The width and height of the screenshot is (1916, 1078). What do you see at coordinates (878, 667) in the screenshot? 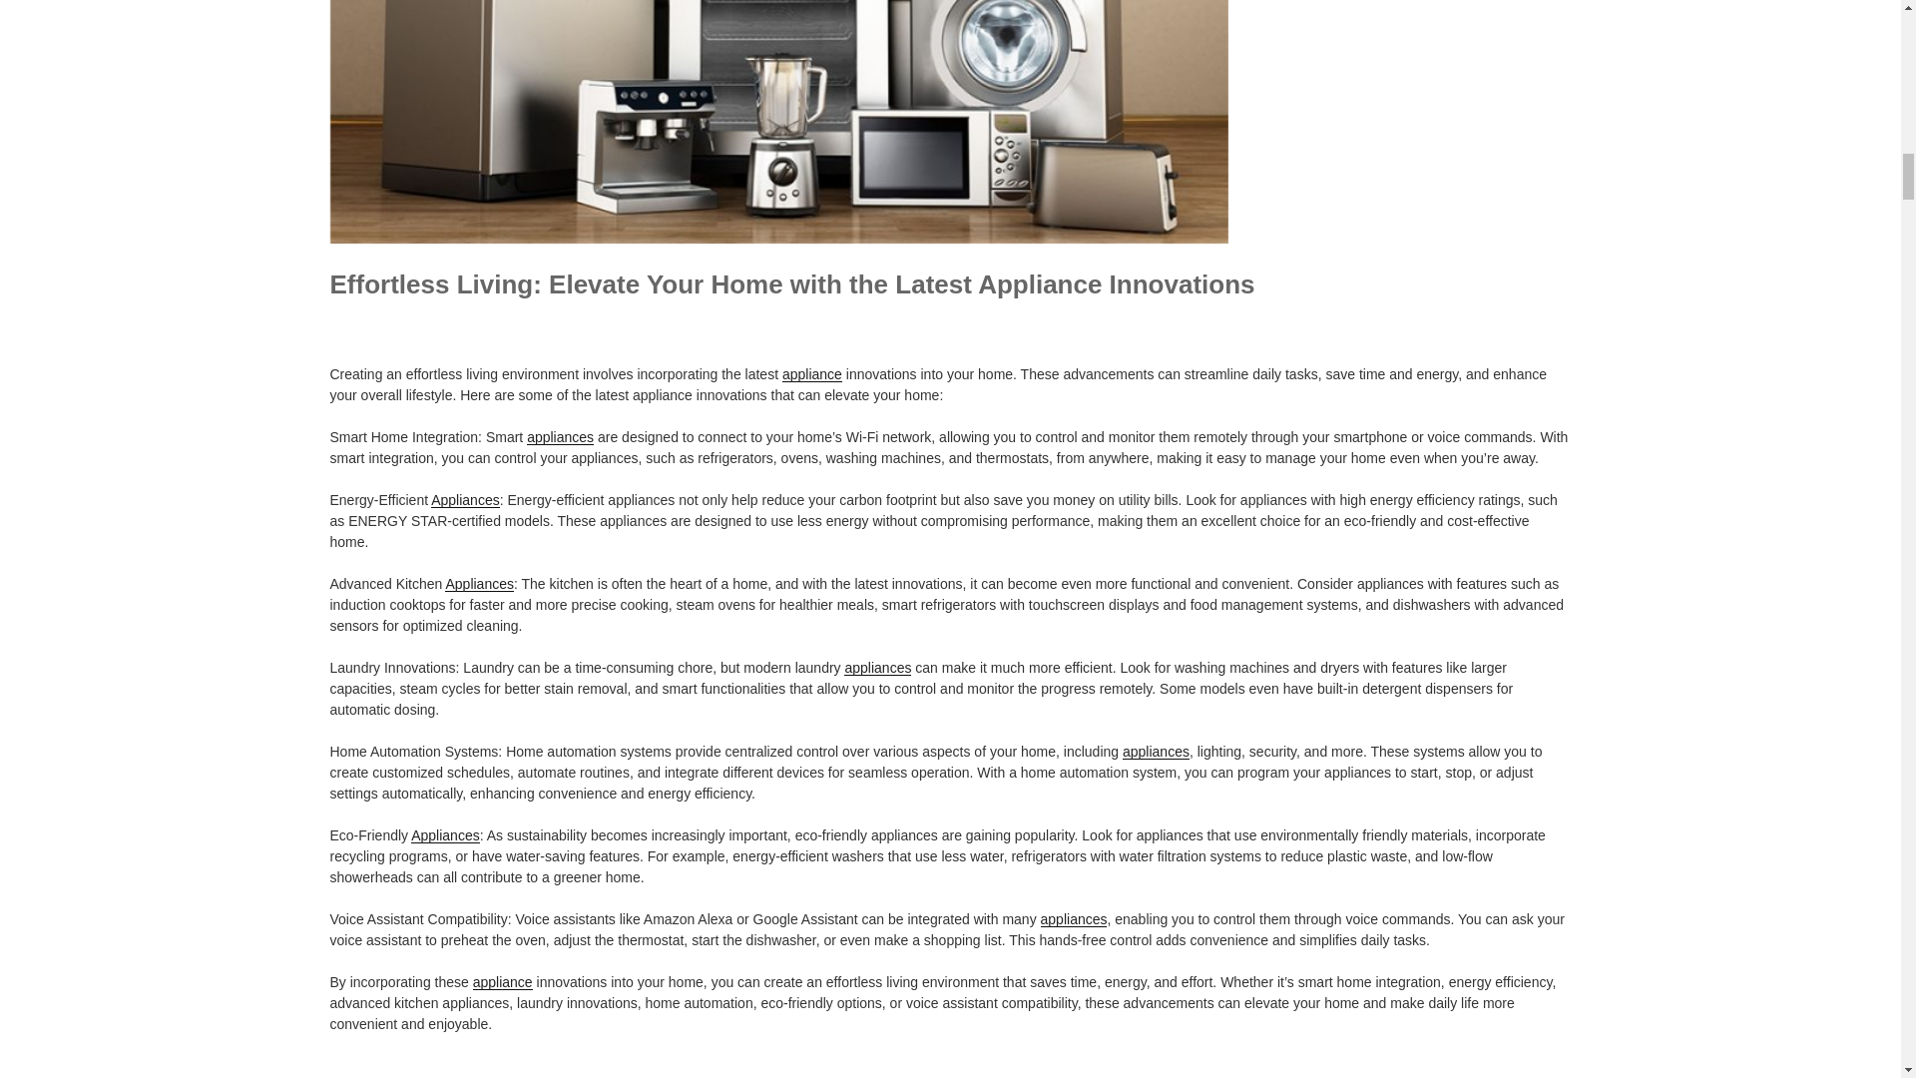
I see `appliances` at bounding box center [878, 667].